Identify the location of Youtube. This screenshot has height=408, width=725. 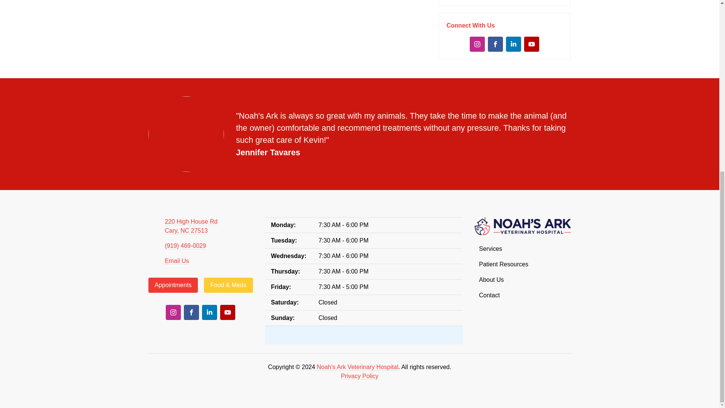
(227, 312).